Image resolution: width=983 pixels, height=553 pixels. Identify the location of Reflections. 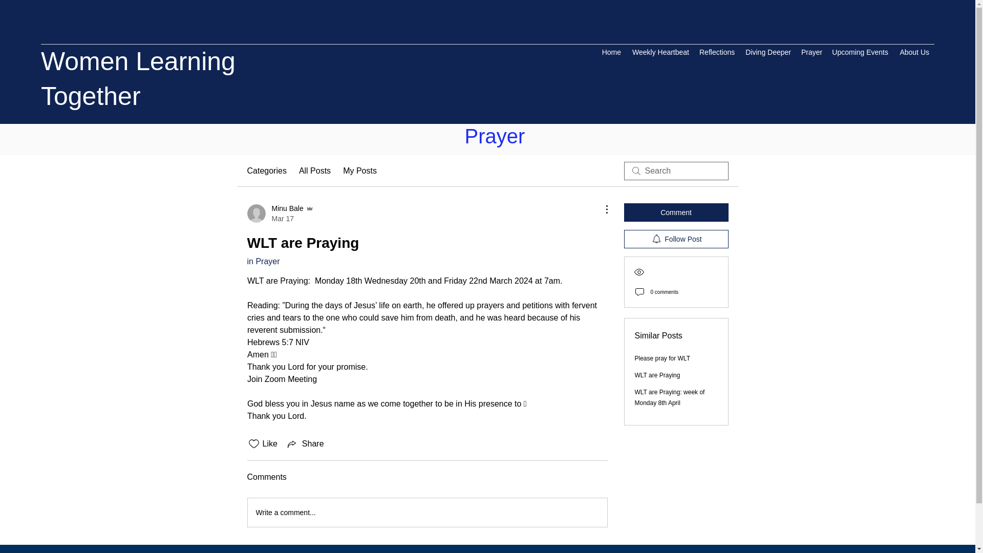
(716, 52).